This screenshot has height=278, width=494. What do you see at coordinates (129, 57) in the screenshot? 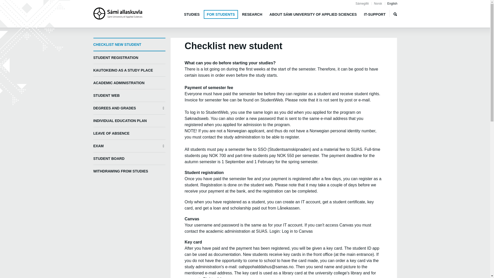
I see `STUDENT REGISTRATION` at bounding box center [129, 57].